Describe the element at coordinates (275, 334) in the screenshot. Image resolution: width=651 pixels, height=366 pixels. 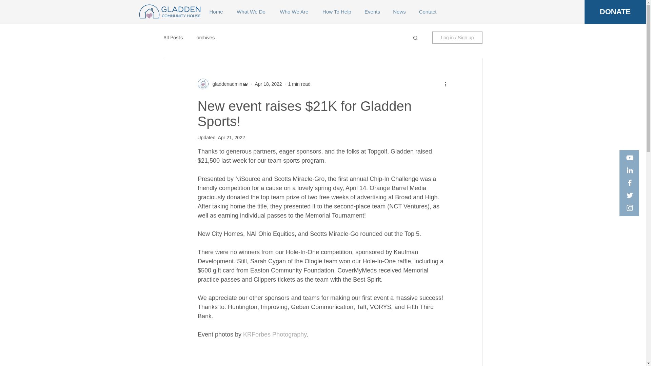
I see `KRForbes Photography` at that location.